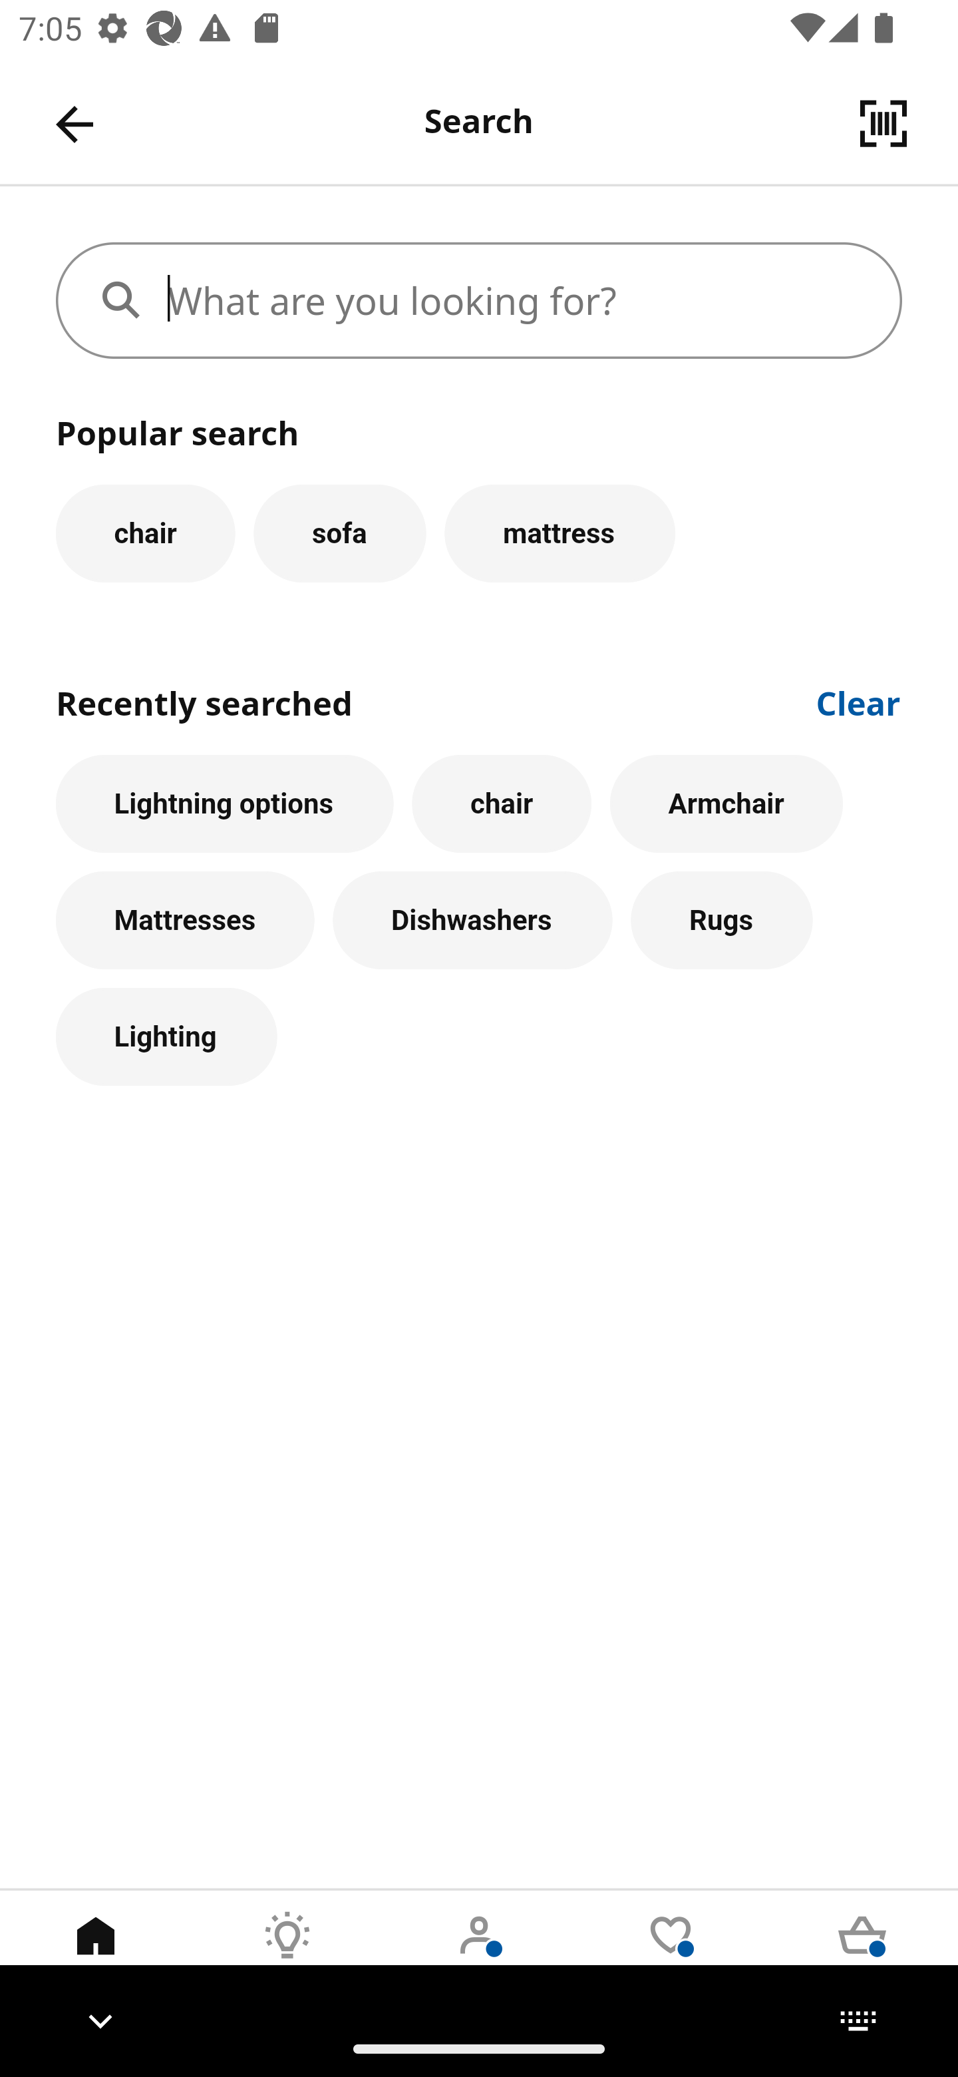 This screenshot has height=2077, width=958. I want to click on Clear, so click(859, 701).